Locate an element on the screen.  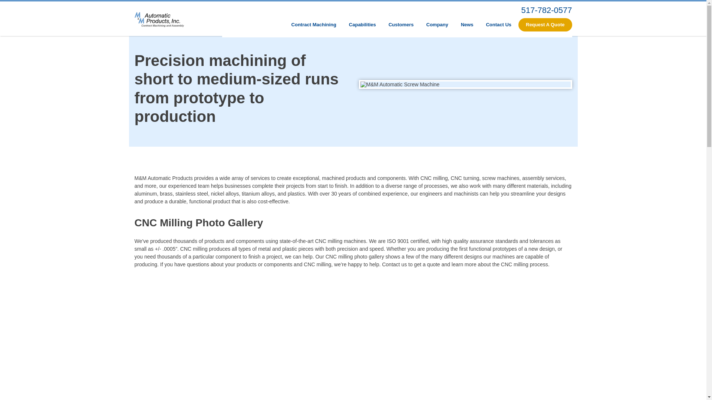
Request A Quote is located at coordinates (545, 24).